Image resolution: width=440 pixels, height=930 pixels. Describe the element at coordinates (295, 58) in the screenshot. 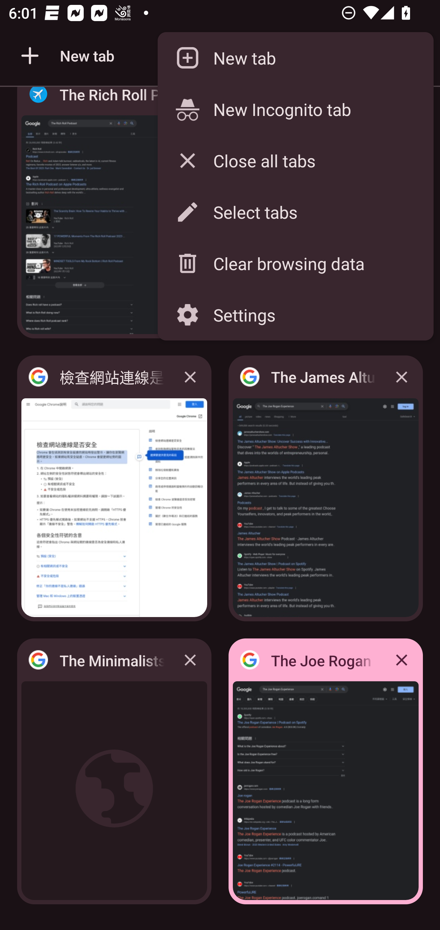

I see `New tab` at that location.